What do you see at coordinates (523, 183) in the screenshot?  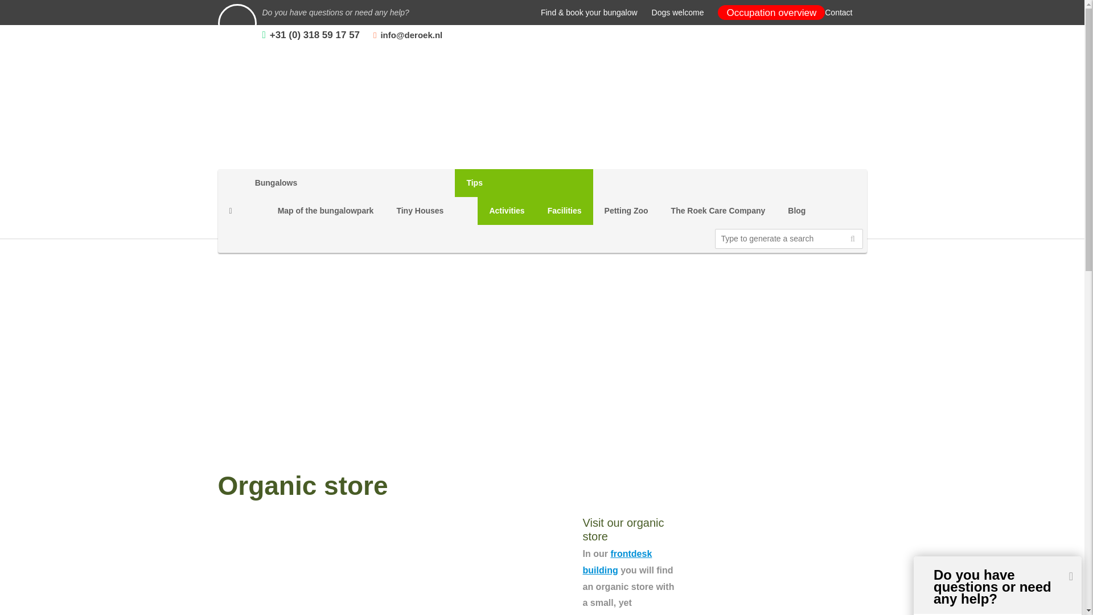 I see `Tips` at bounding box center [523, 183].